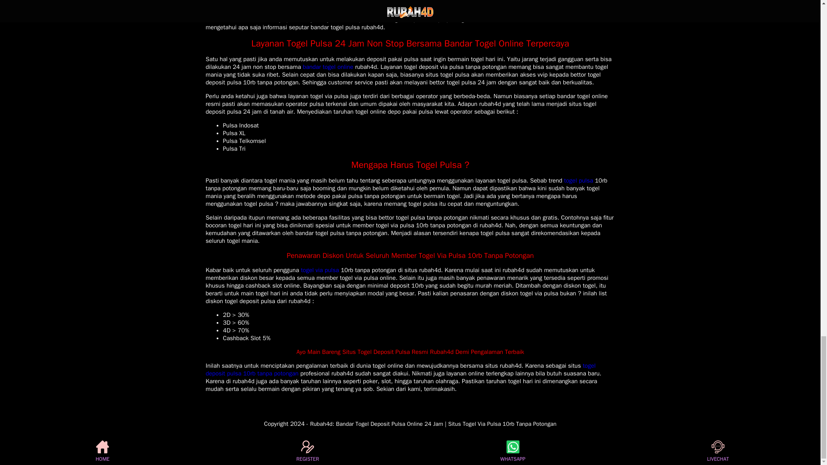  Describe the element at coordinates (401, 369) in the screenshot. I see `togel deposit pulsa 10rb tanpa potongan` at that location.